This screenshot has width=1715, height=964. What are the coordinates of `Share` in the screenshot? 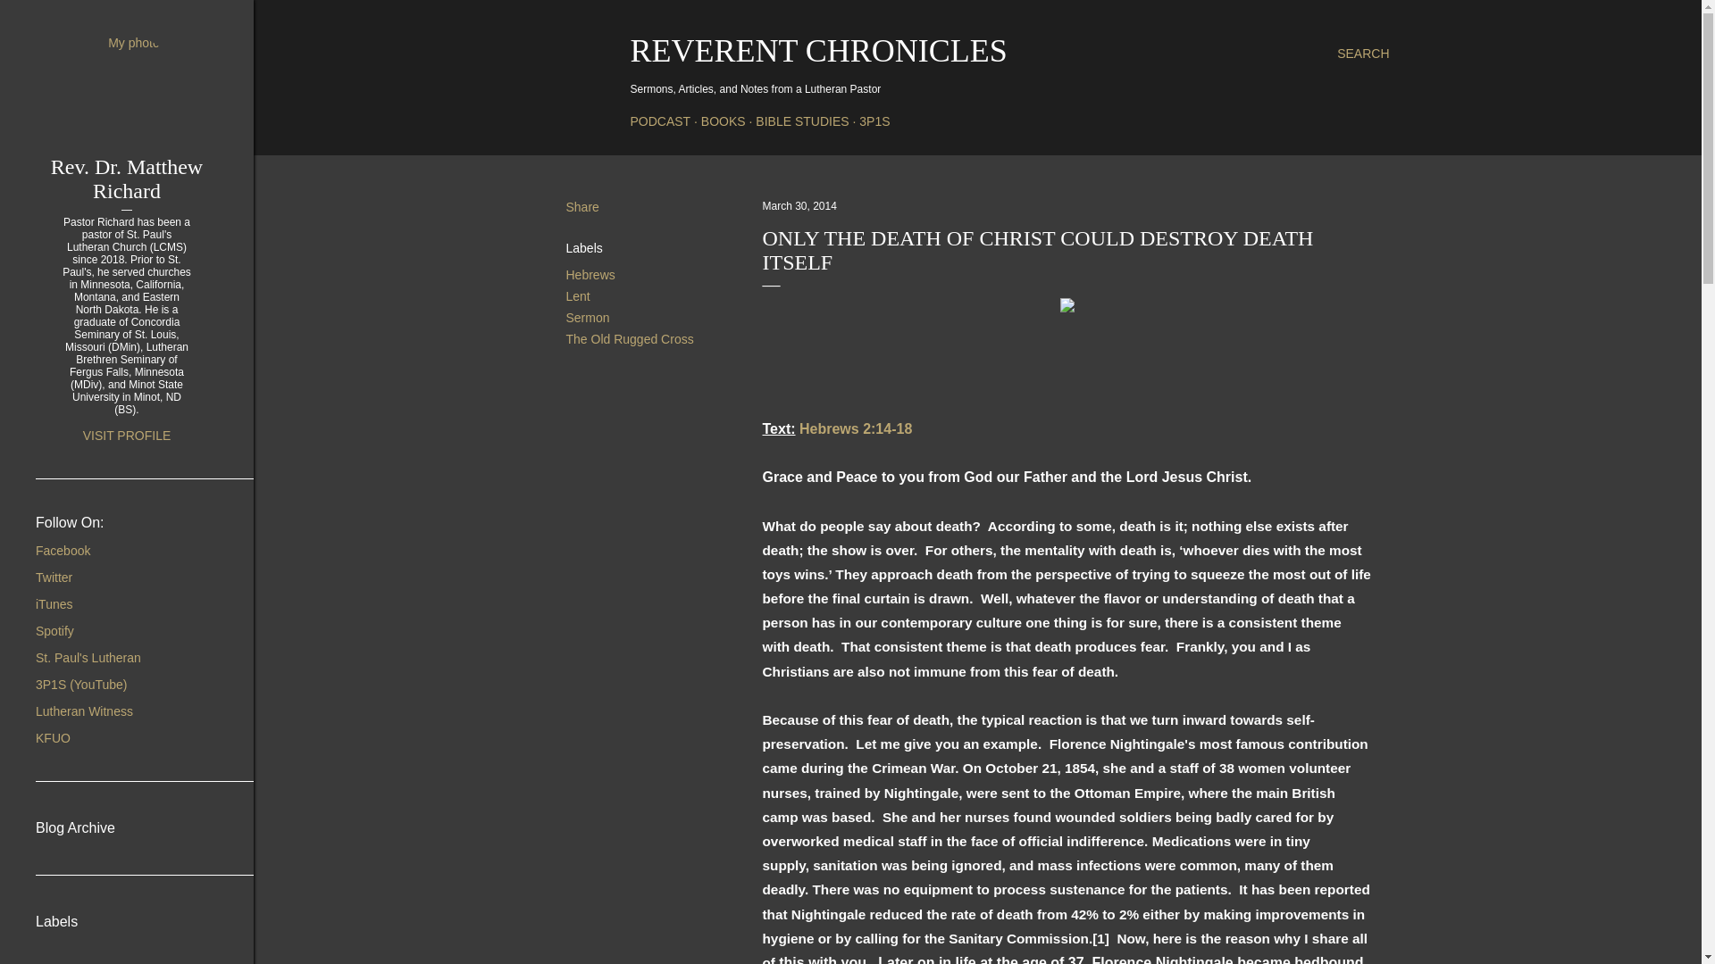 It's located at (582, 206).